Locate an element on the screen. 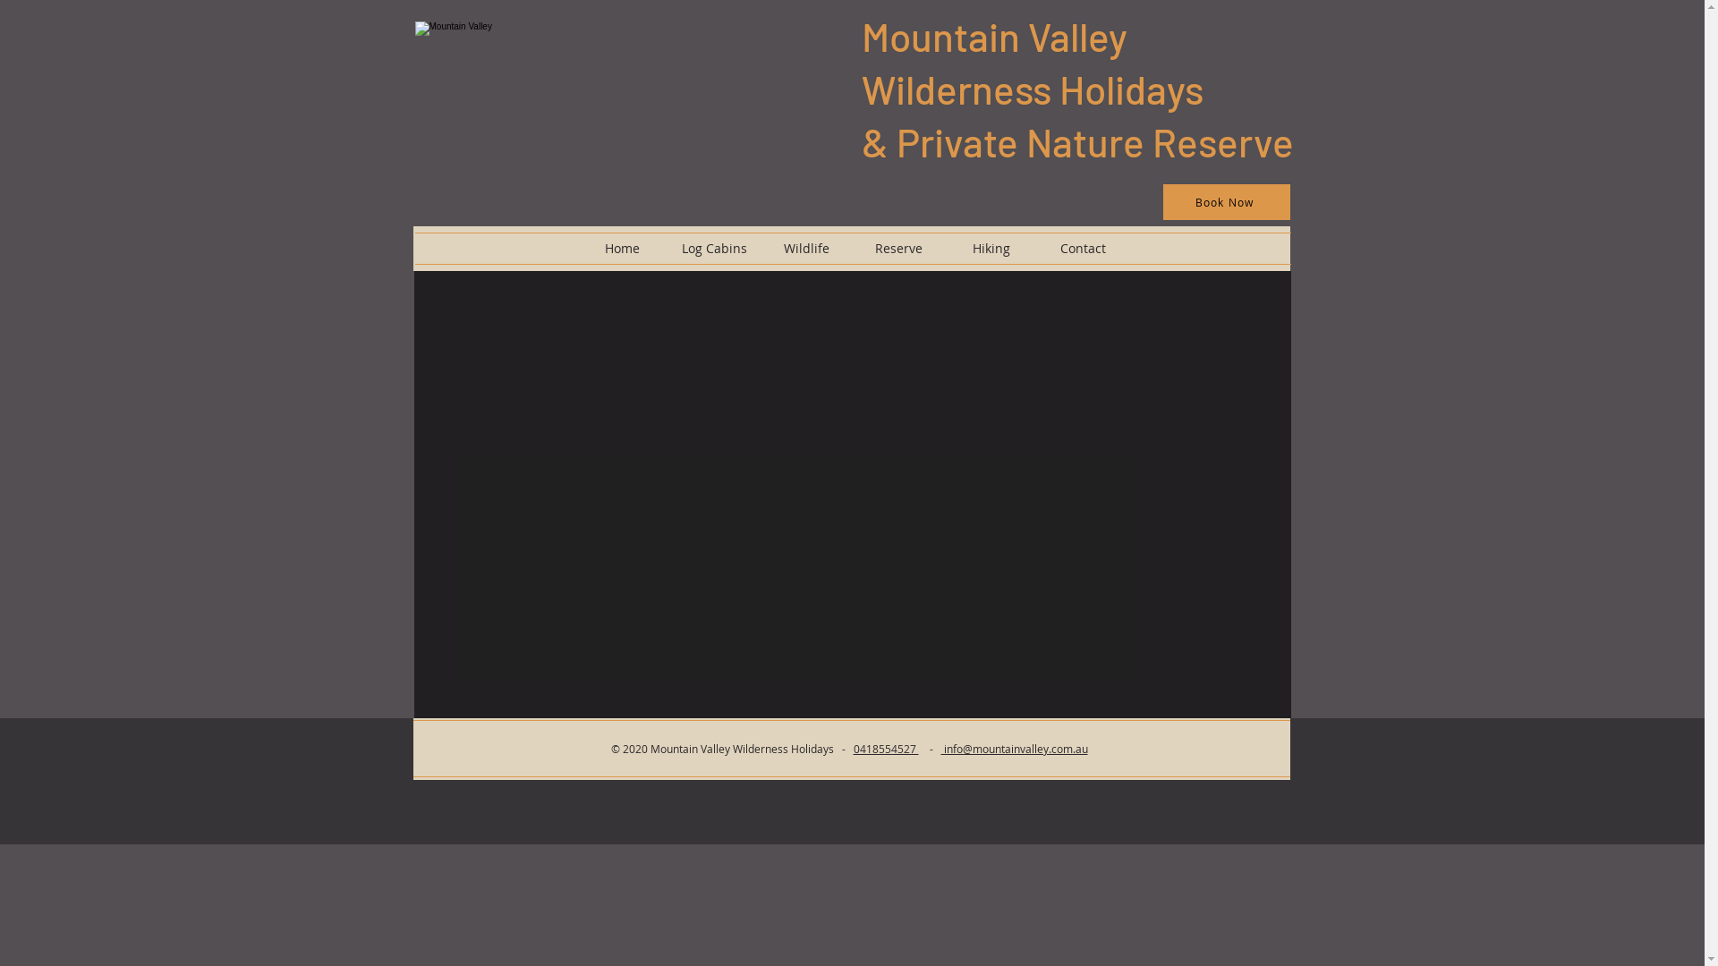  Book Now is located at coordinates (1227, 202).